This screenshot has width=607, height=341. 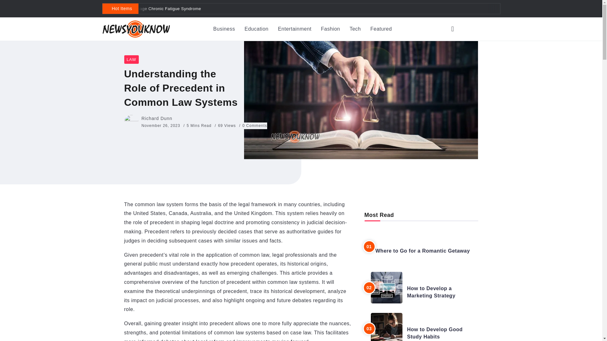 I want to click on 0 Comments, so click(x=254, y=126).